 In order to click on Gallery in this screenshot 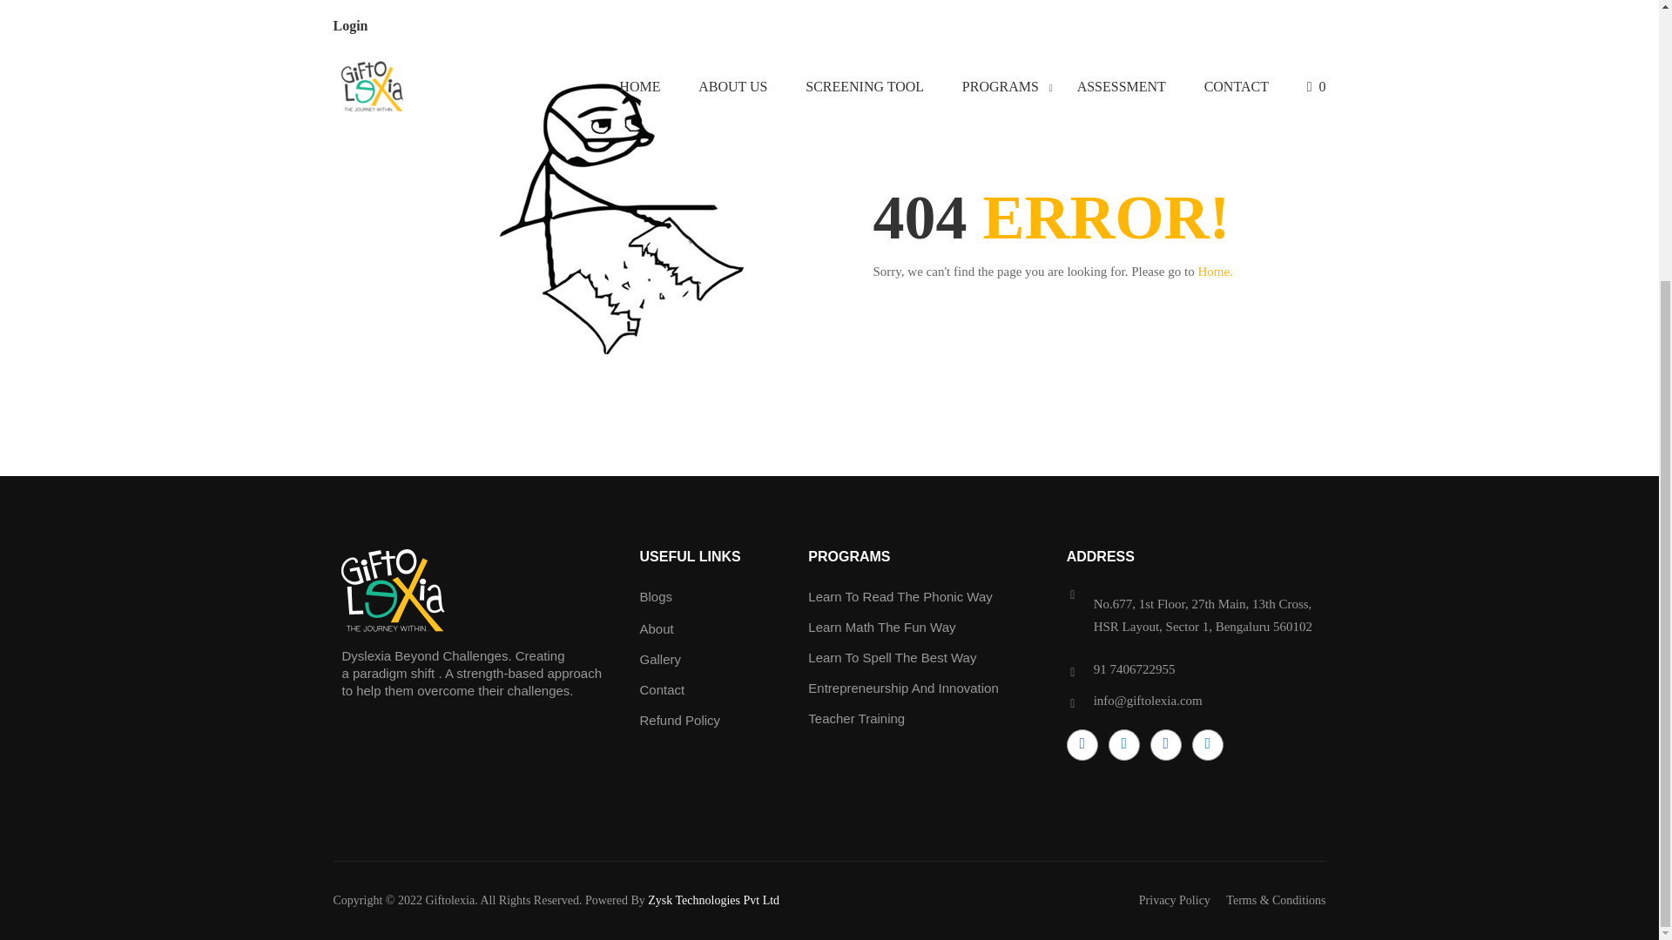, I will do `click(659, 659)`.